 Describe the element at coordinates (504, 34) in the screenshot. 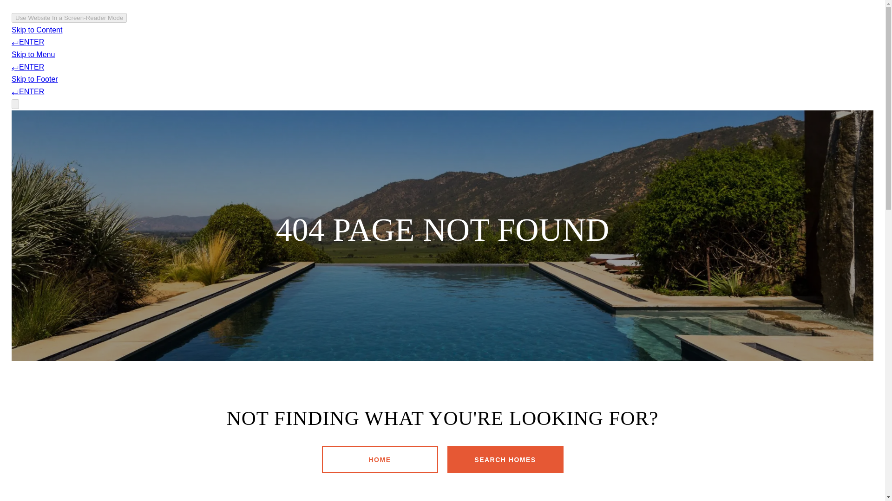

I see `HOME VALUATION` at that location.